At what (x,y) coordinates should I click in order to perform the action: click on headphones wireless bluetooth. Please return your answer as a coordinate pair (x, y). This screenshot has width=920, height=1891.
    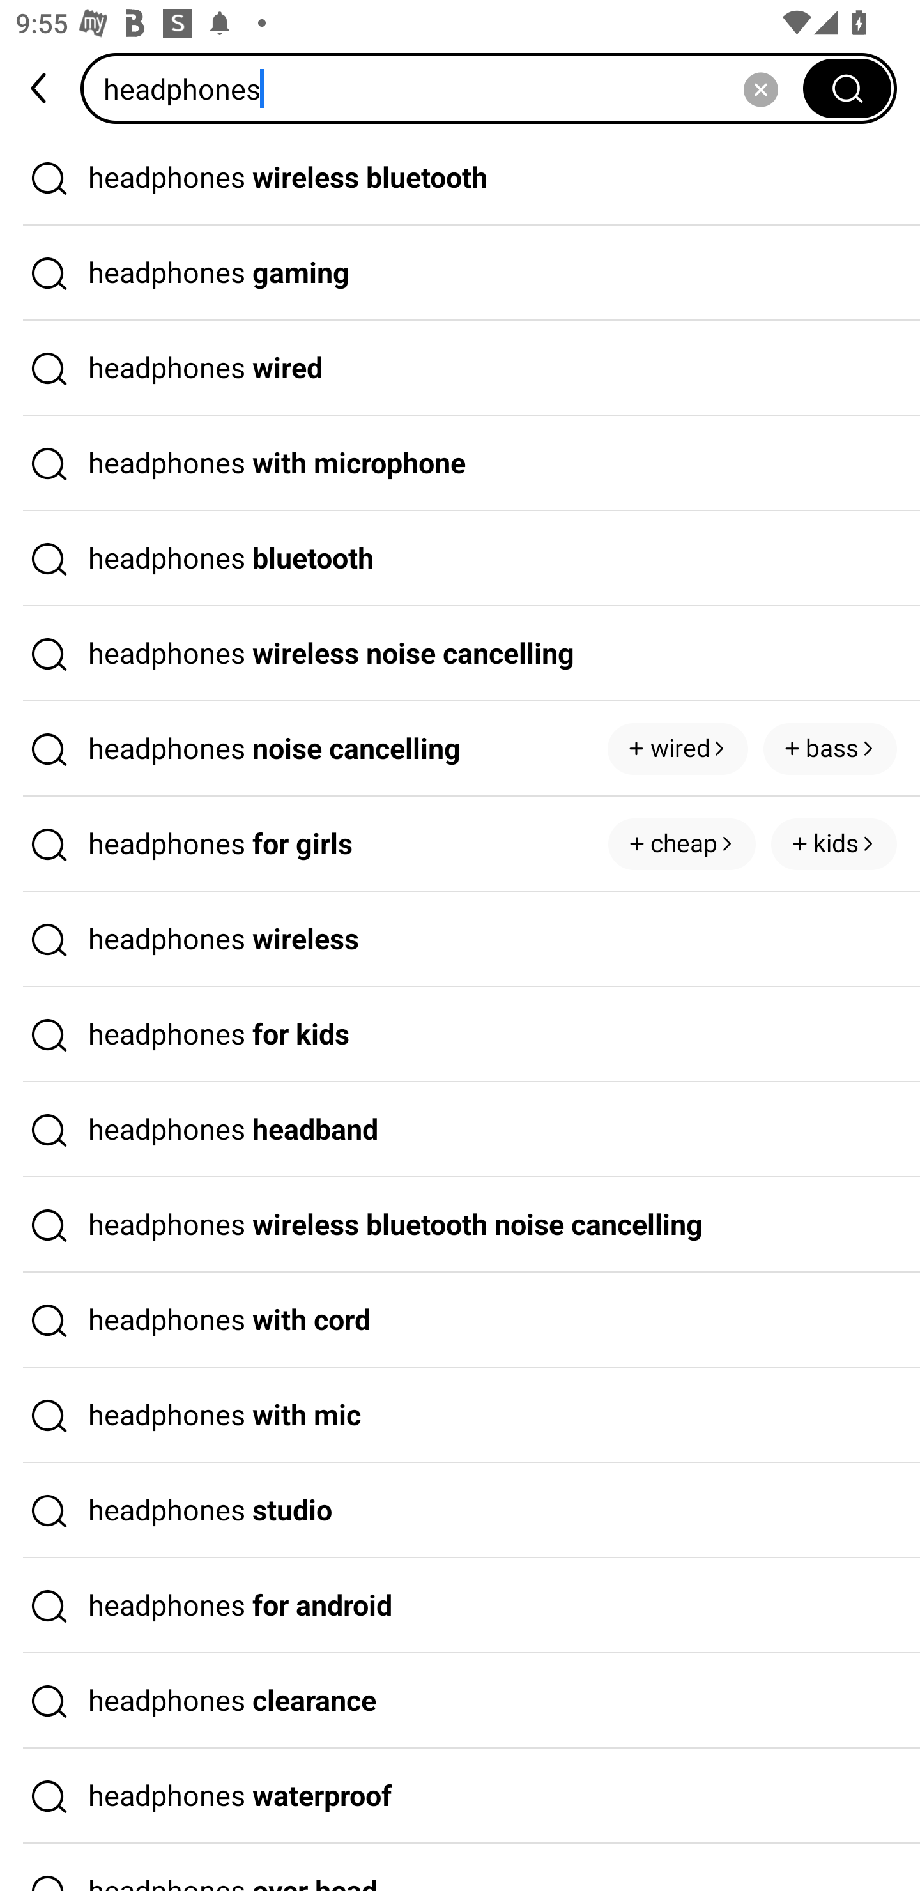
    Looking at the image, I should click on (460, 178).